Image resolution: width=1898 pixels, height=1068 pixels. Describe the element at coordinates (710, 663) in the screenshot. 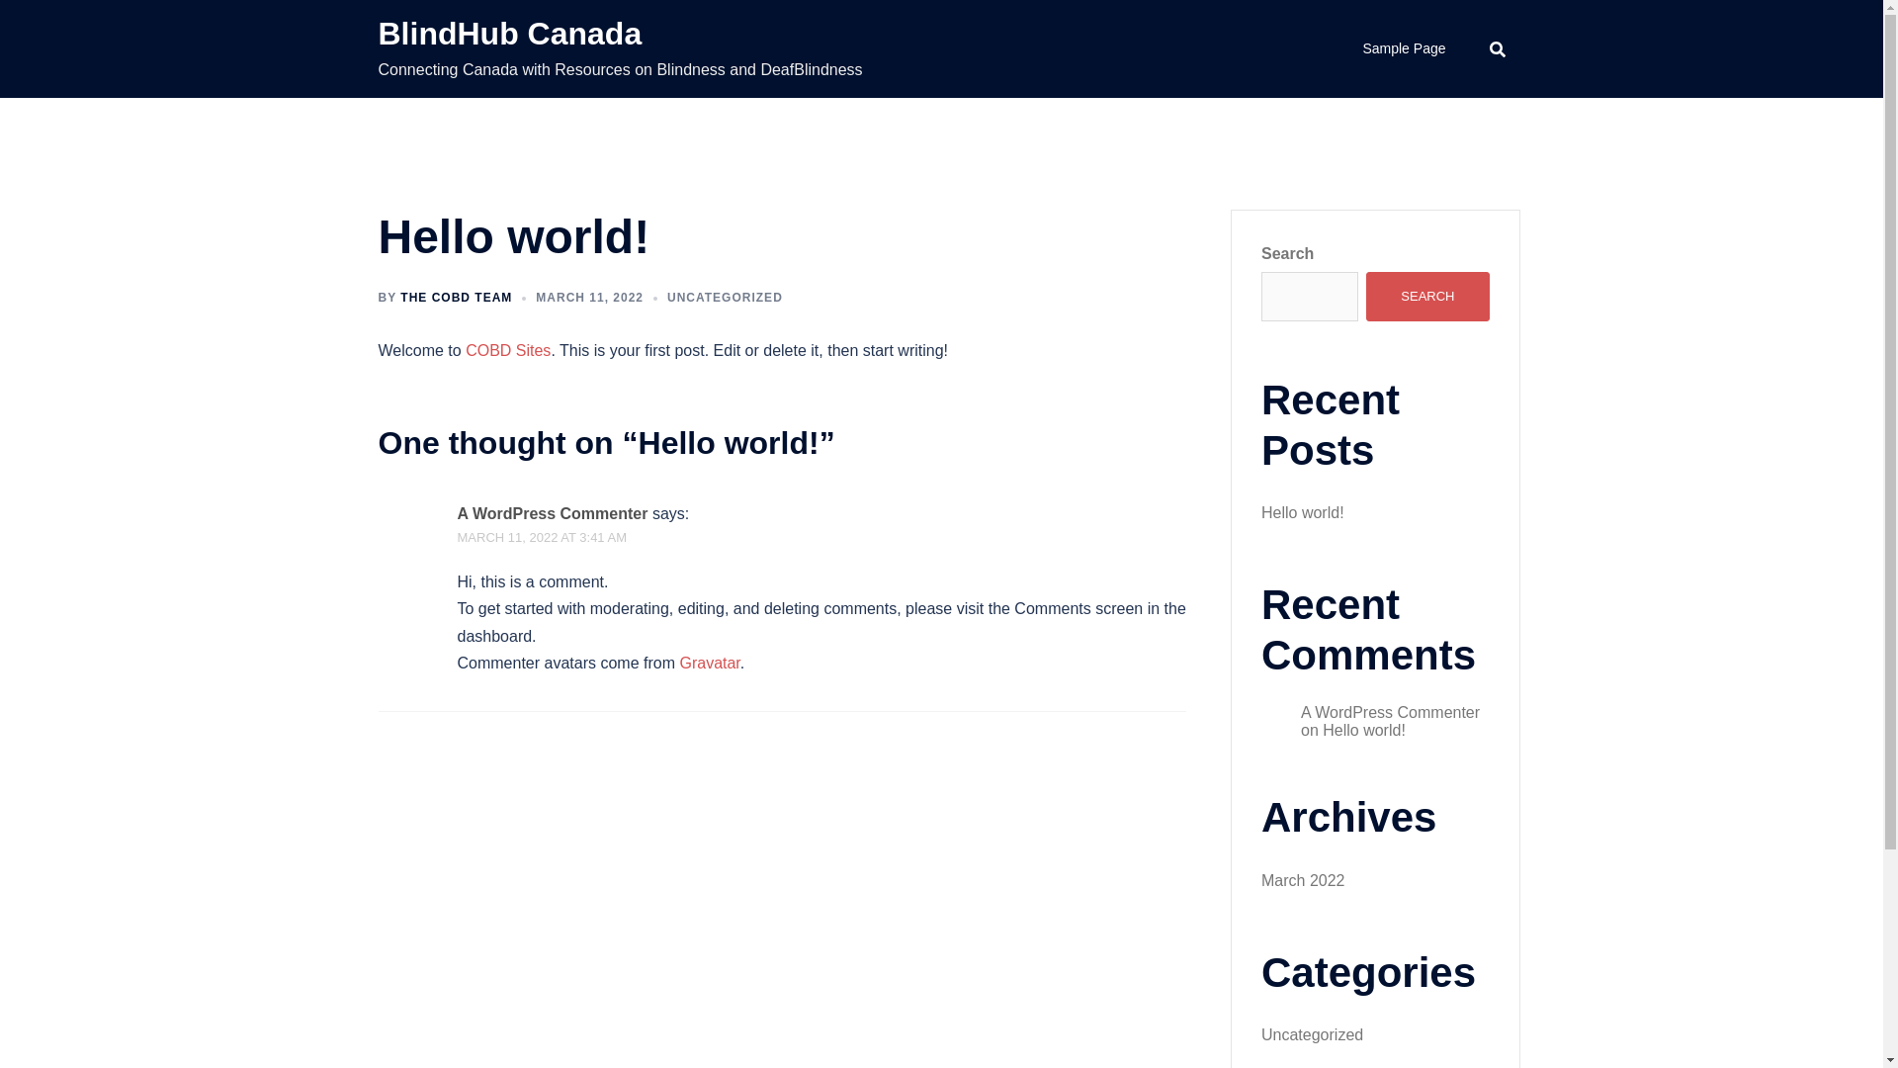

I see `Gravatar` at that location.